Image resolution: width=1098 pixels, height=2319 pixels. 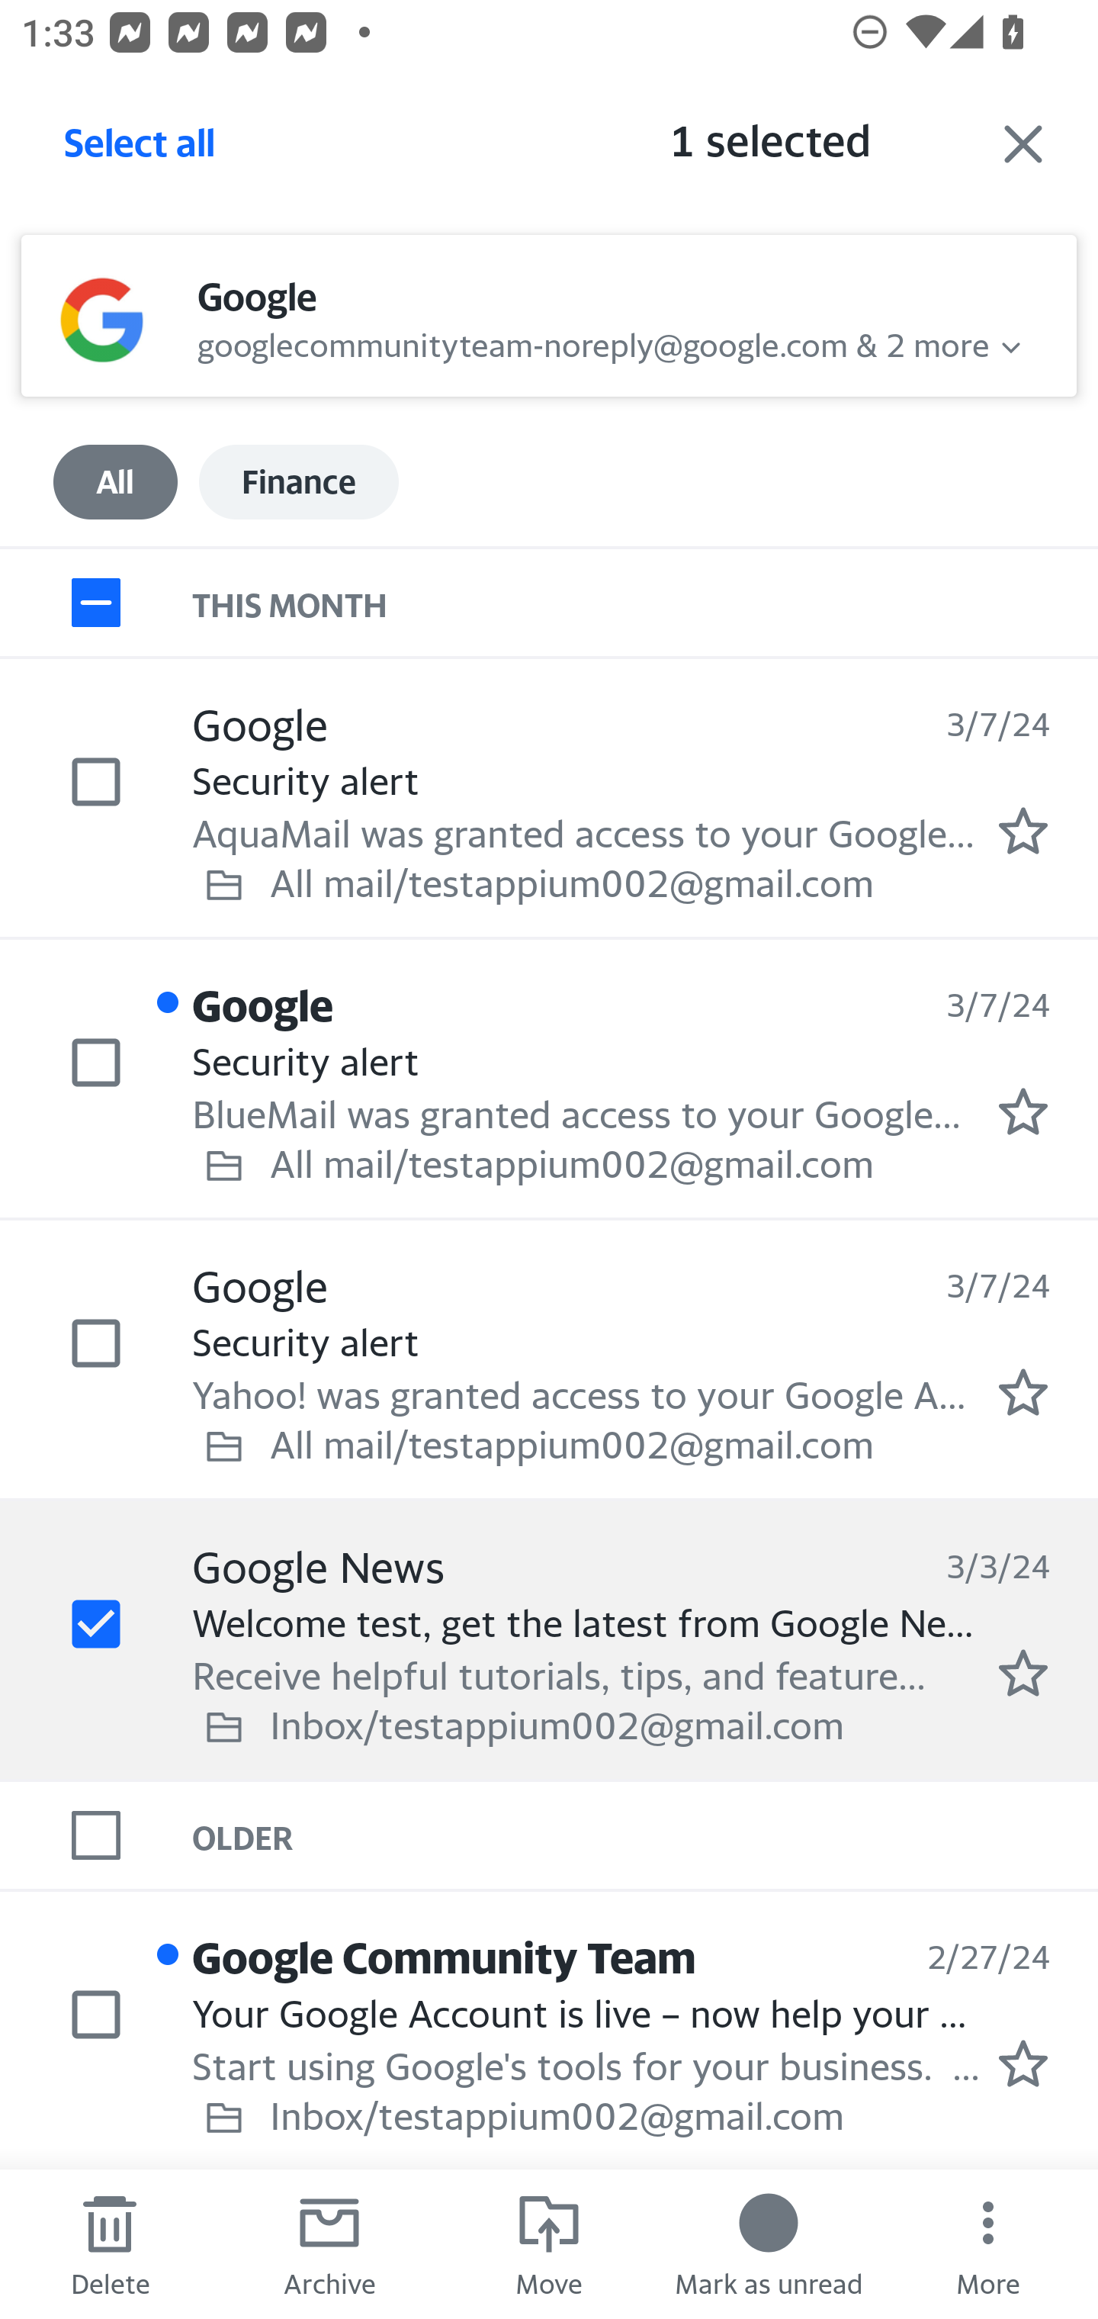 I want to click on Mark as starred., so click(x=1023, y=1111).